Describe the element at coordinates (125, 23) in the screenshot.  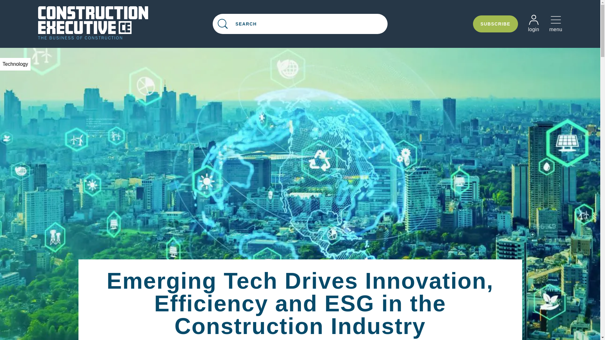
I see `SUBSCRIBE` at that location.